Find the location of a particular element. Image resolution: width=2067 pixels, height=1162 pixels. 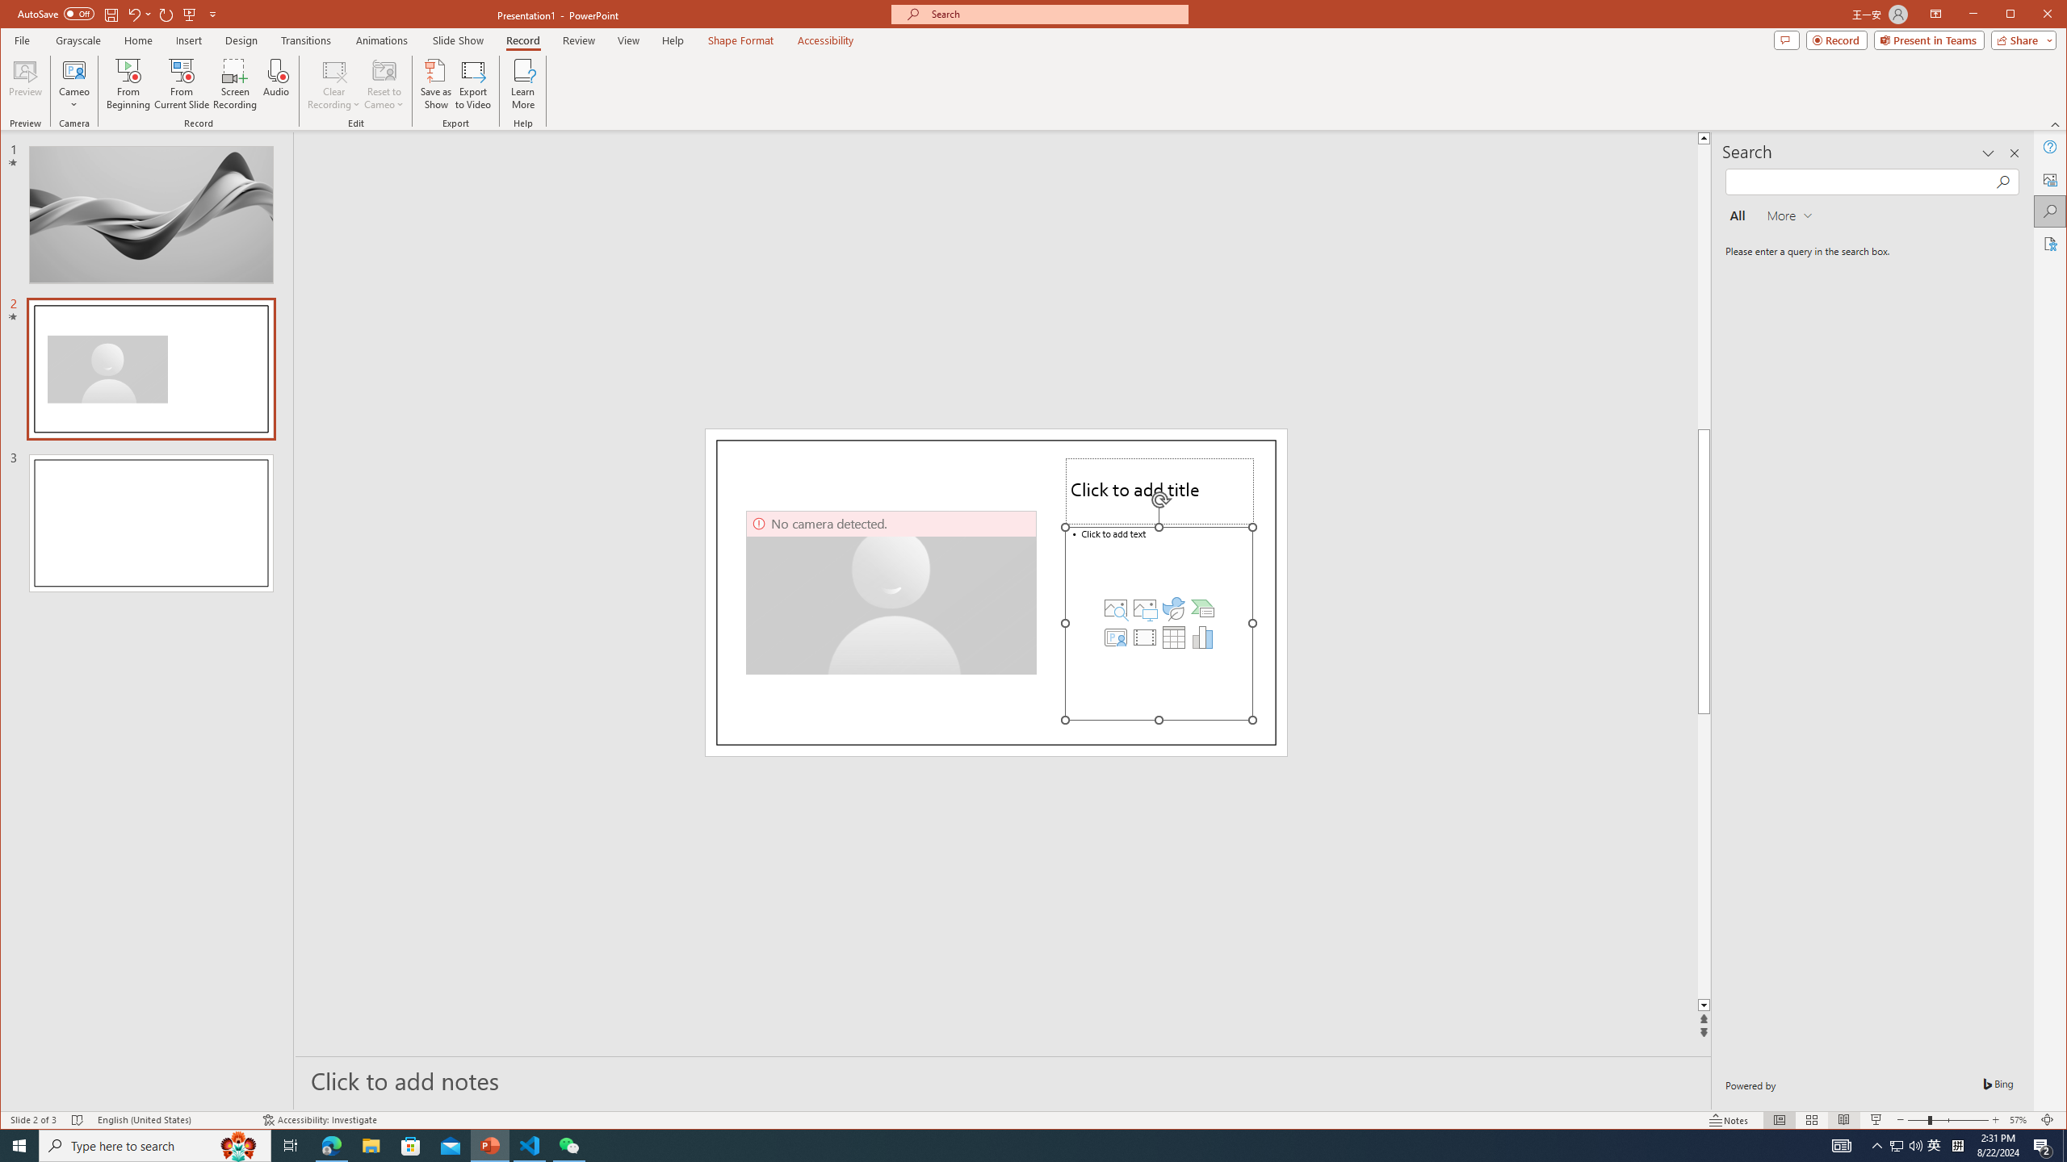

Running applications is located at coordinates (1004, 1146).